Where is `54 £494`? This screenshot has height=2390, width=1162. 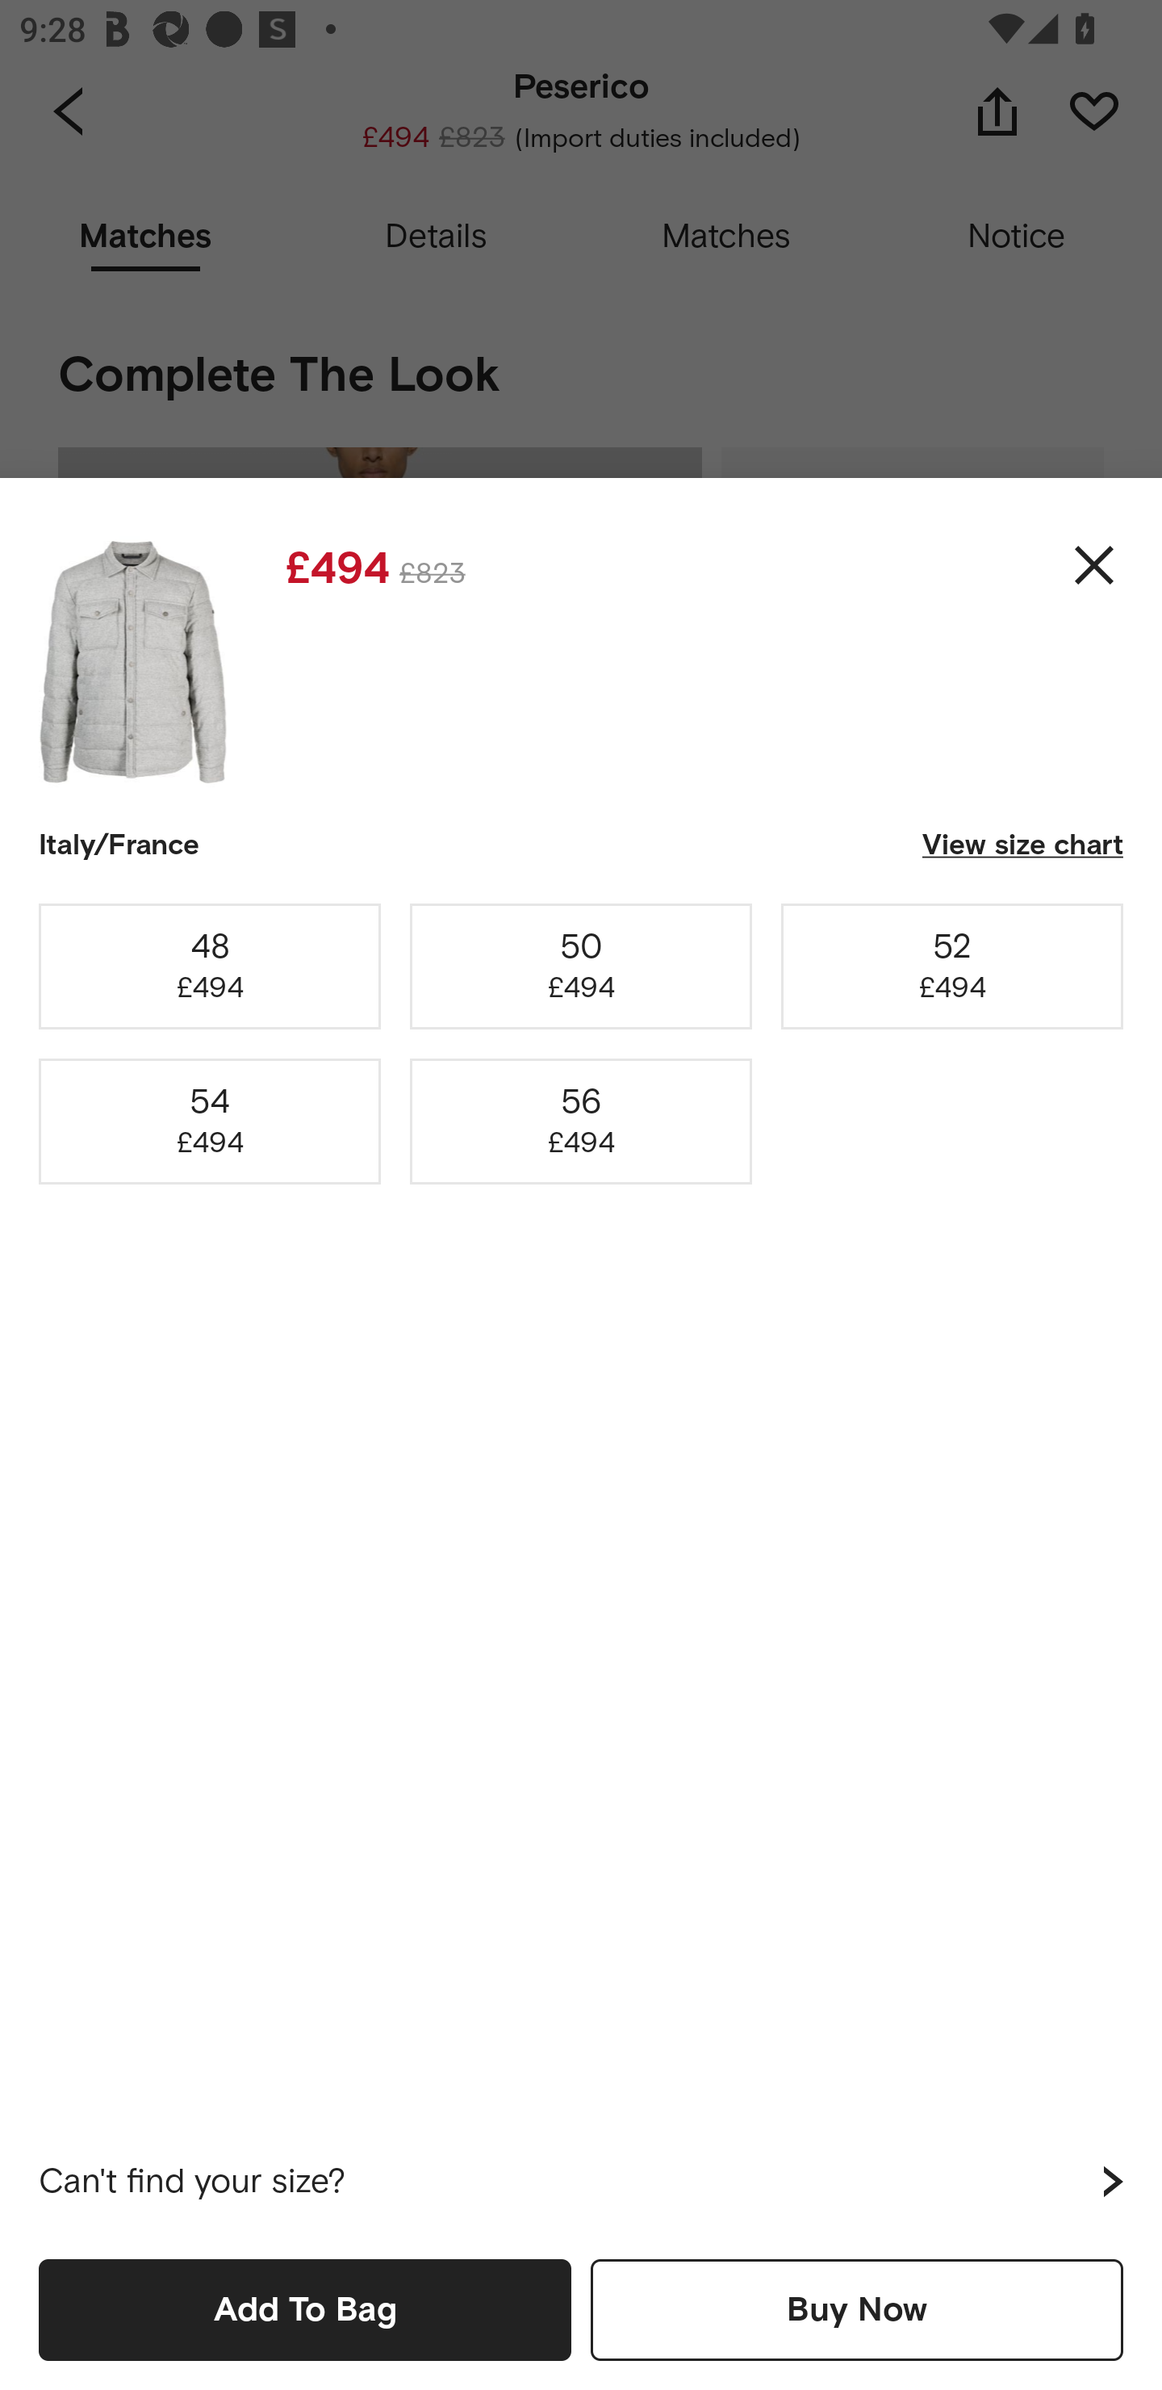 54 £494 is located at coordinates (210, 1122).